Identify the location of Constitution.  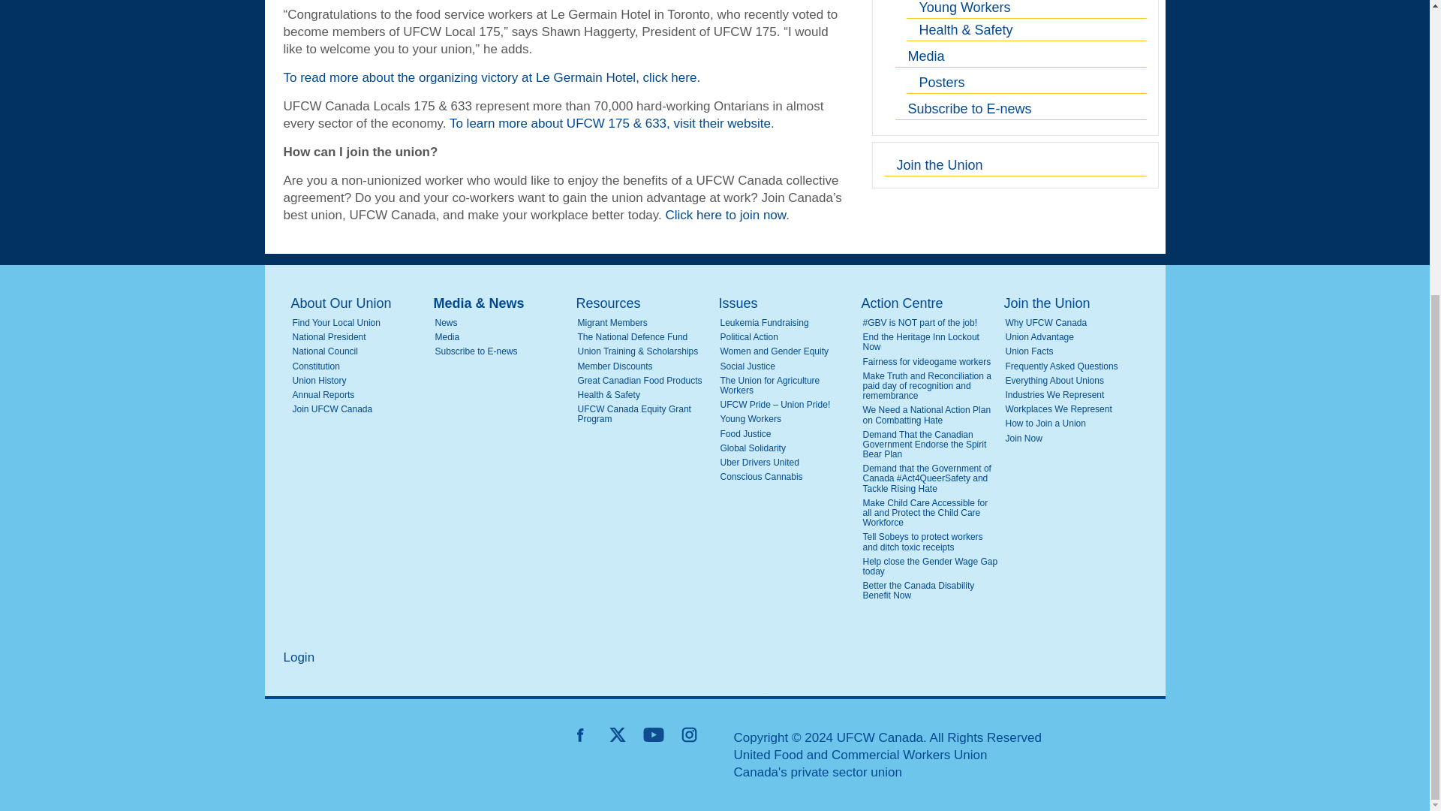
(360, 366).